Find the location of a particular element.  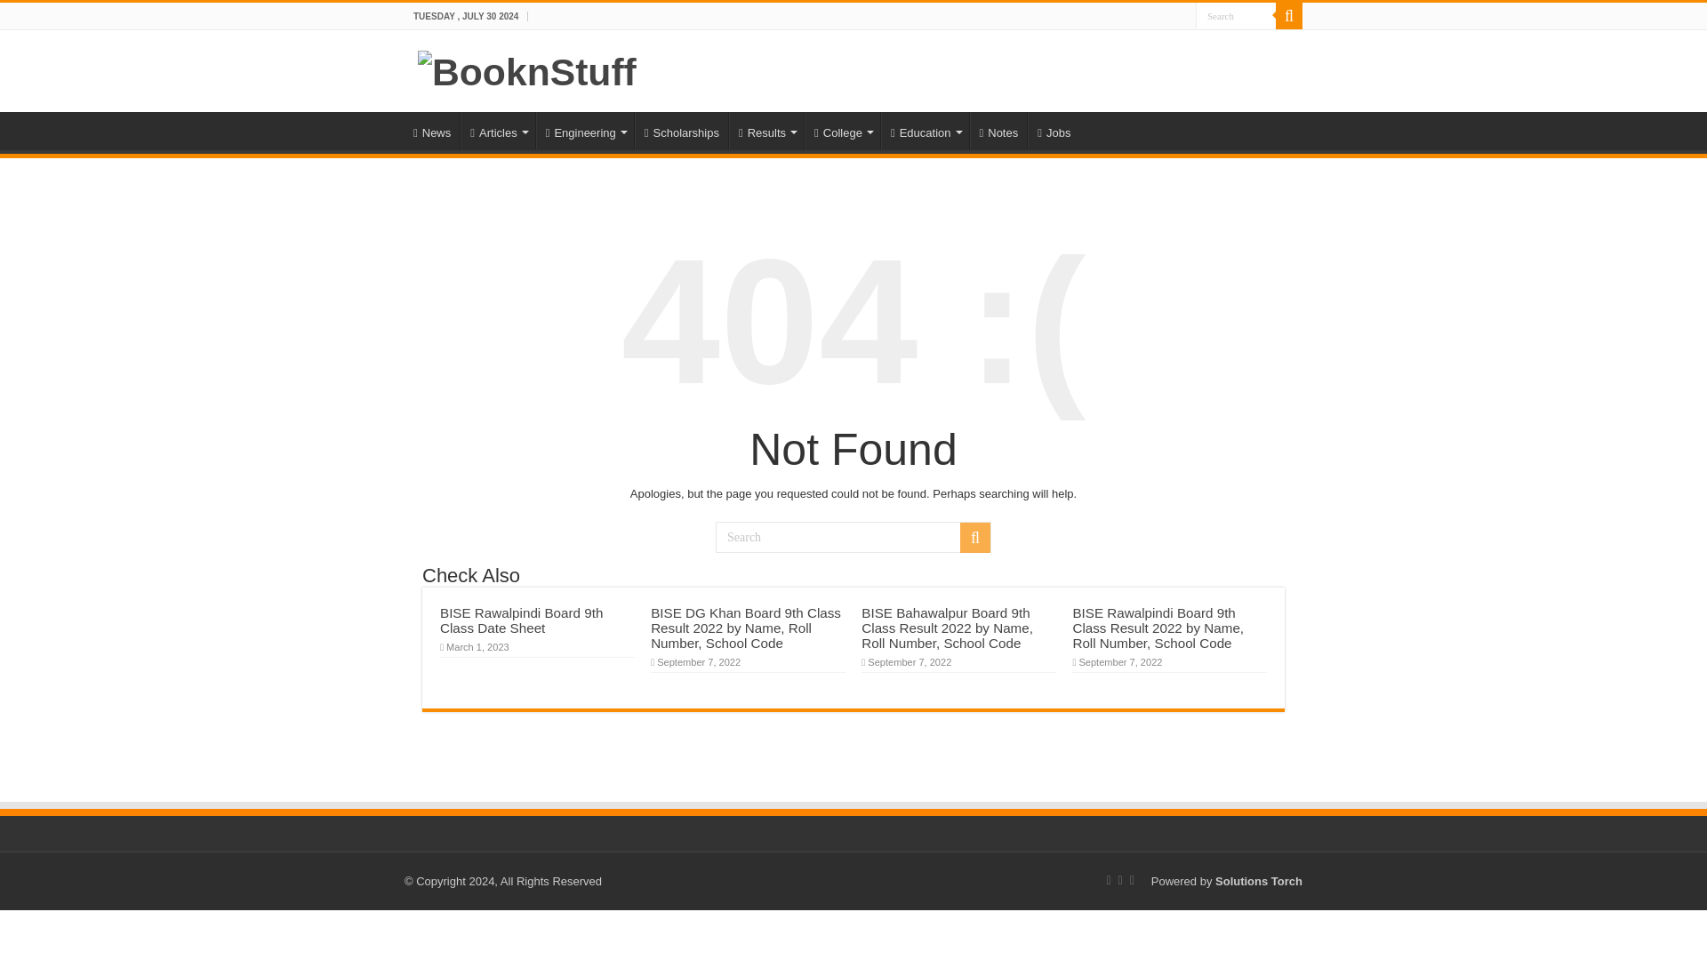

Jobs is located at coordinates (1053, 131).